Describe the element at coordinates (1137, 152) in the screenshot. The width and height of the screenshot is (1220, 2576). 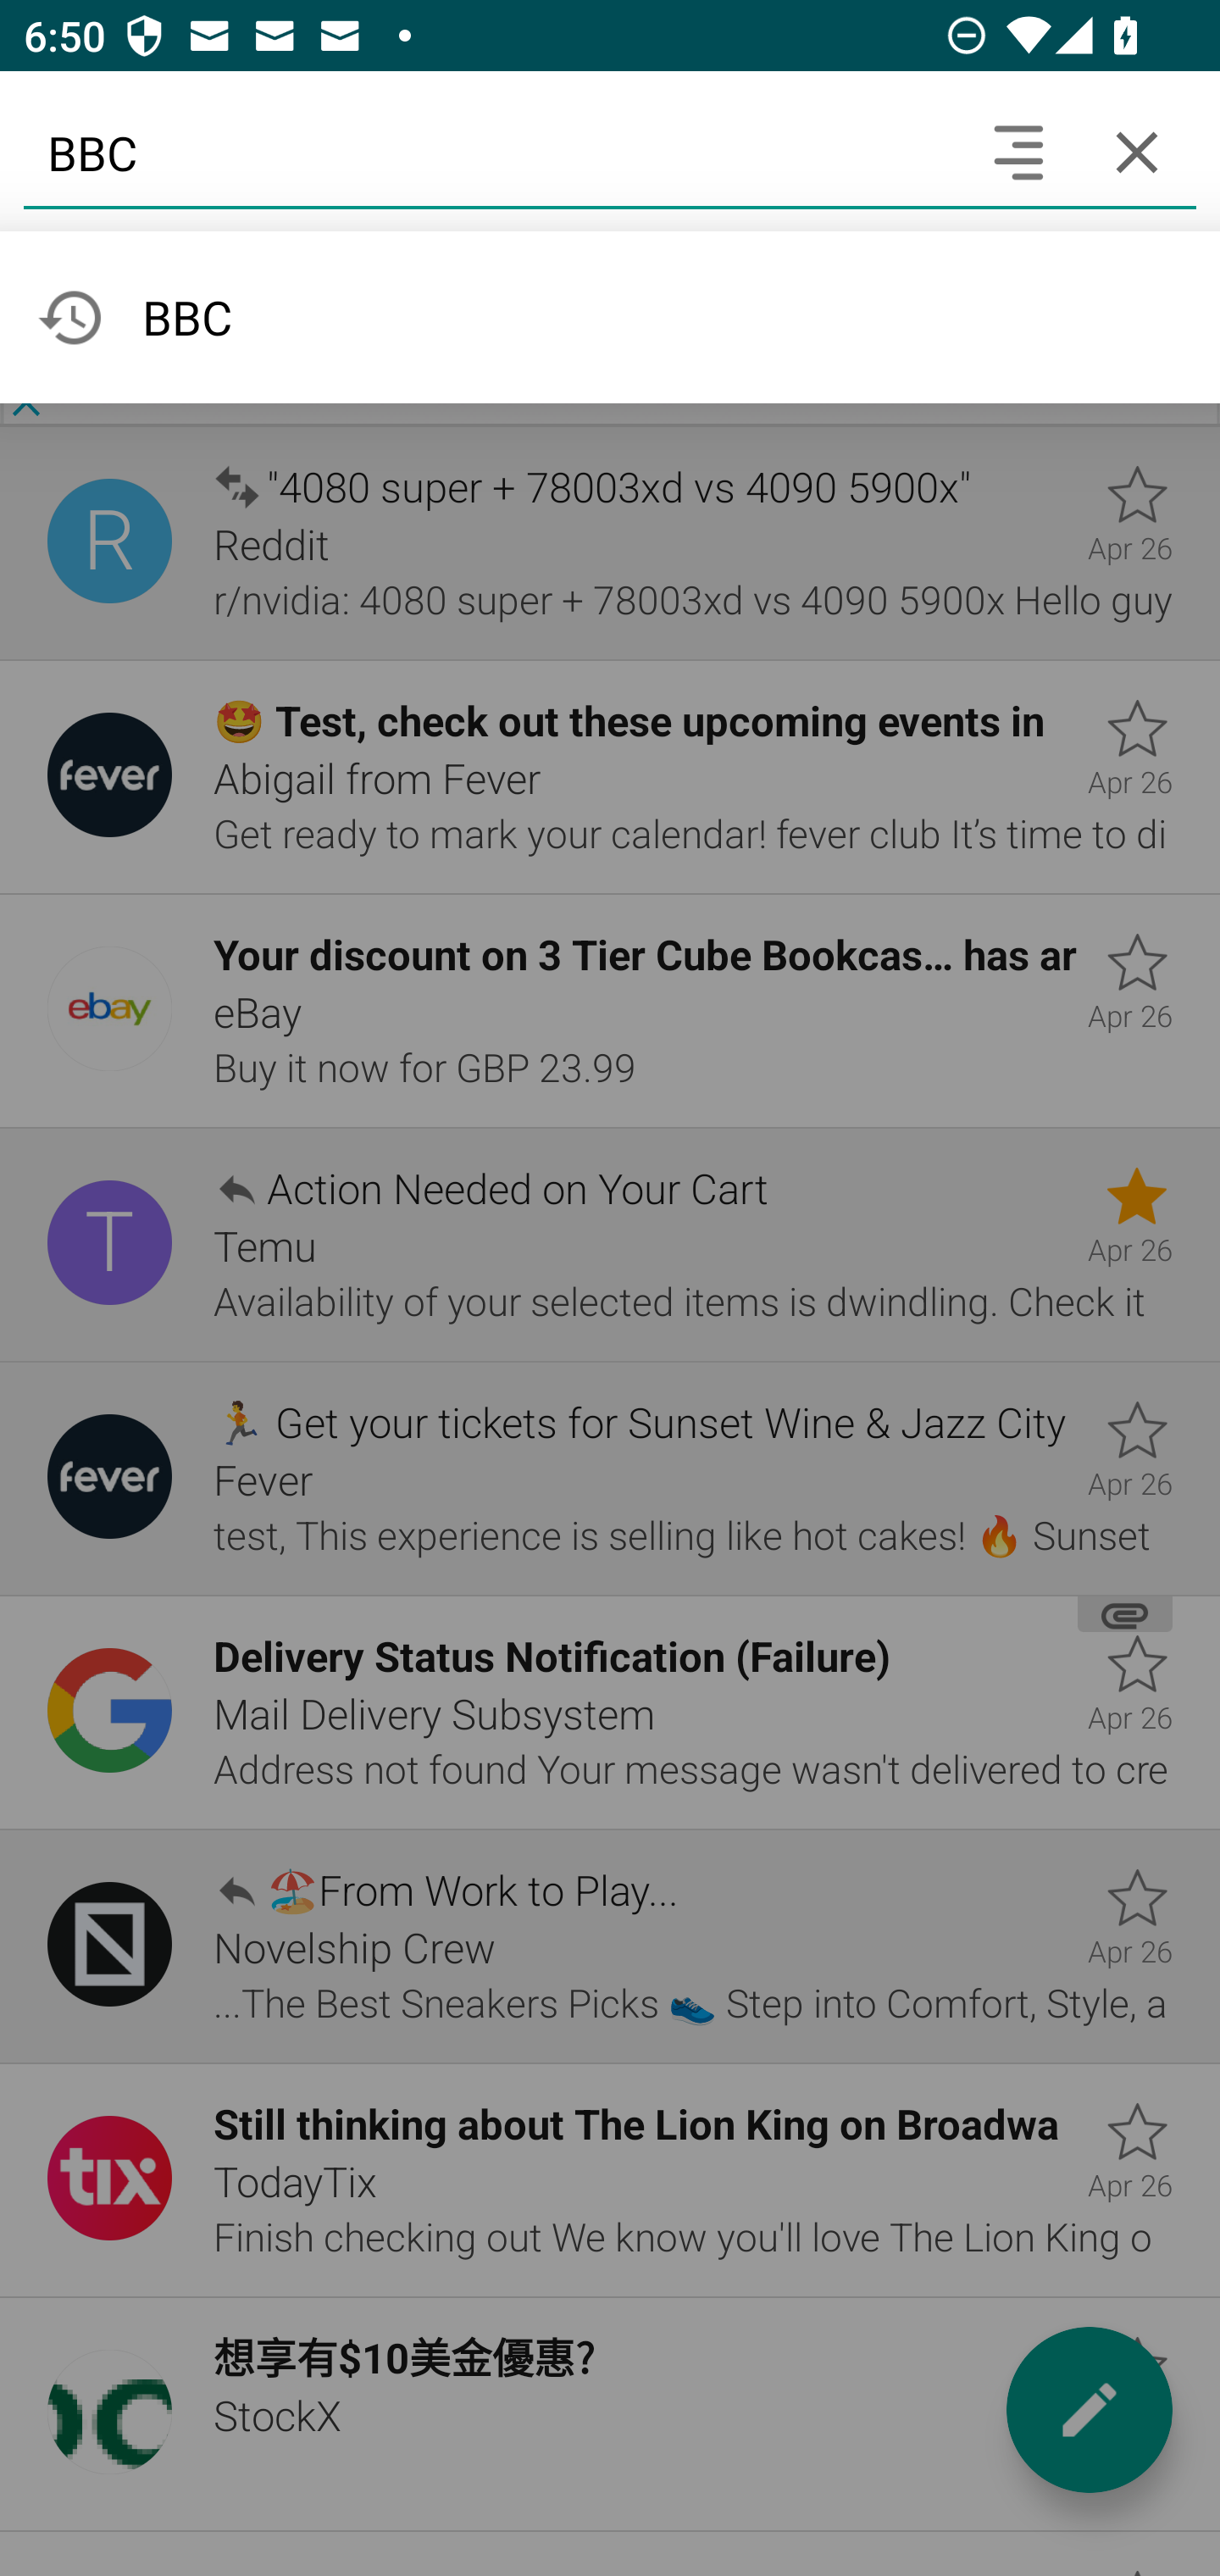
I see `Cancel` at that location.